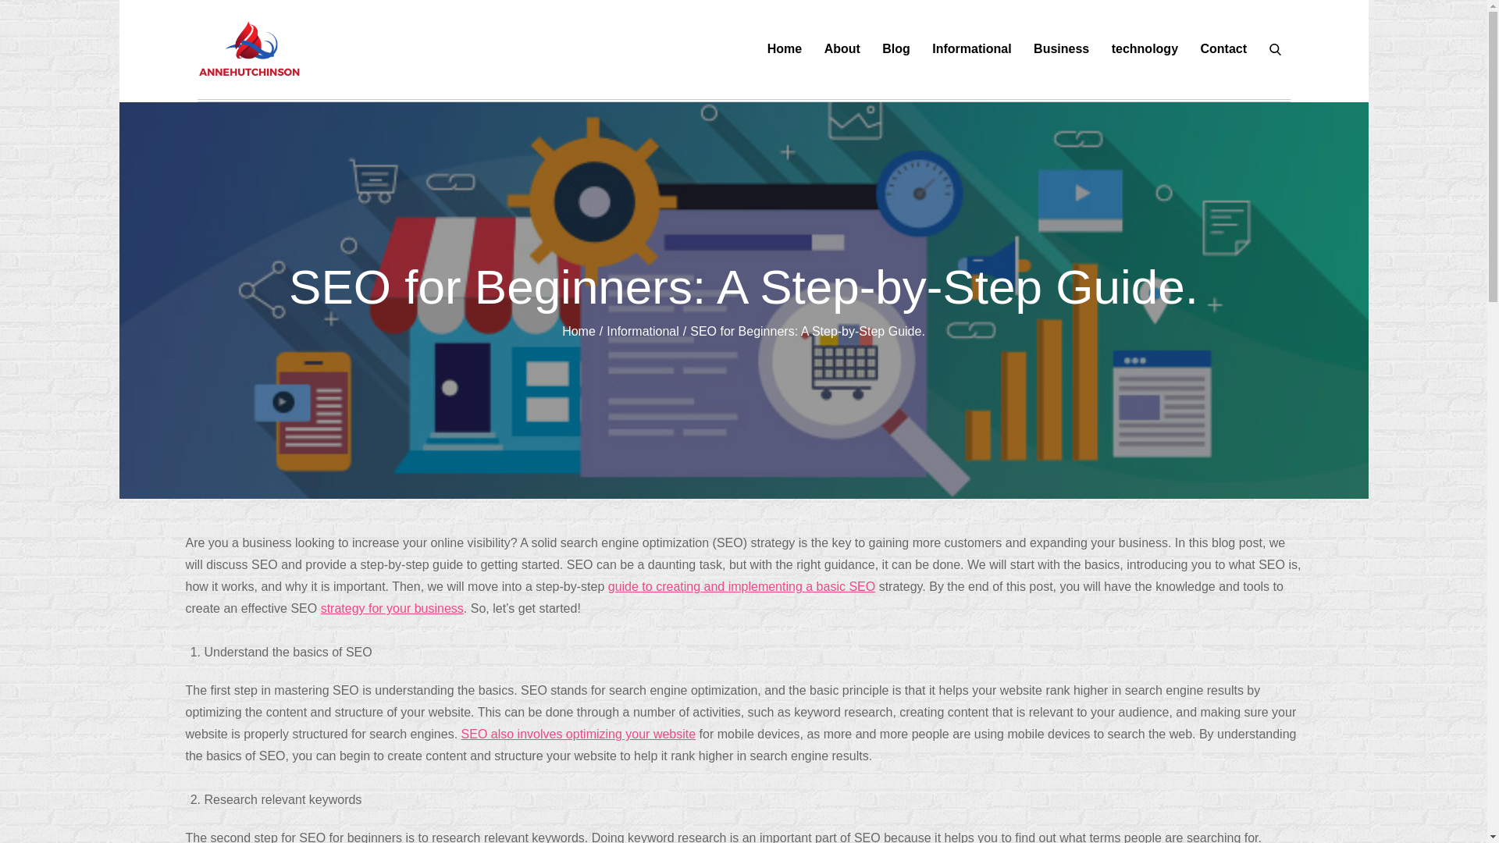 The image size is (1499, 843). Describe the element at coordinates (422, 64) in the screenshot. I see `Anne Hutchinson` at that location.